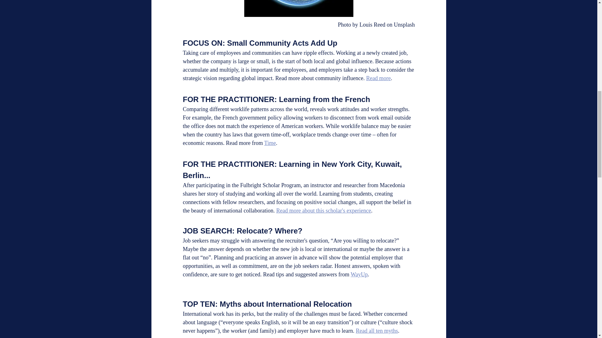  Describe the element at coordinates (323, 210) in the screenshot. I see `Read more about this scholar's experience` at that location.